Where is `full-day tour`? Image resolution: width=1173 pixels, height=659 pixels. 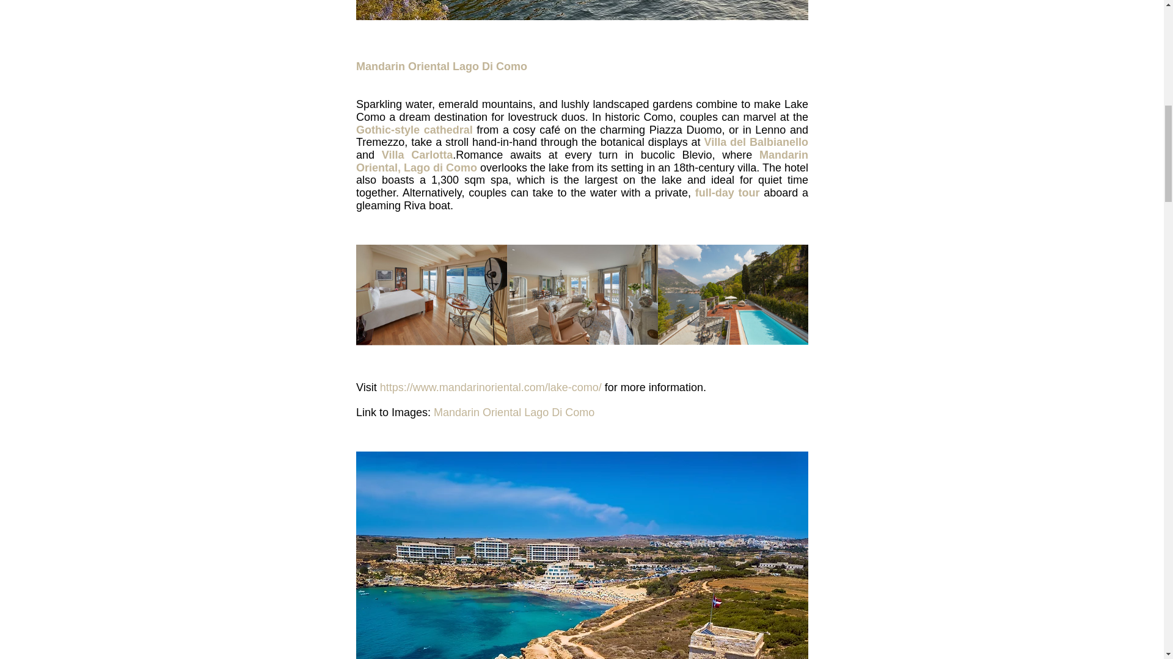 full-day tour is located at coordinates (726, 193).